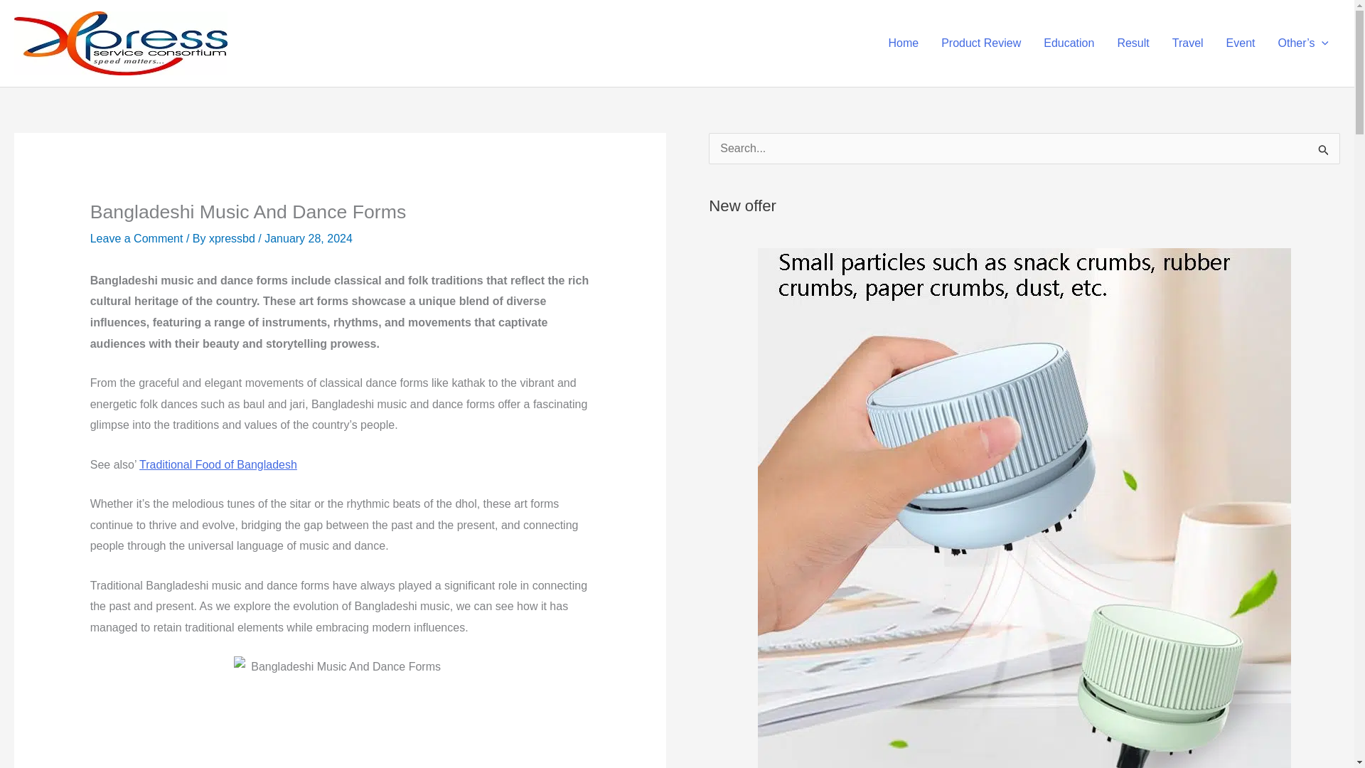 The height and width of the screenshot is (768, 1365). What do you see at coordinates (1069, 43) in the screenshot?
I see `Education` at bounding box center [1069, 43].